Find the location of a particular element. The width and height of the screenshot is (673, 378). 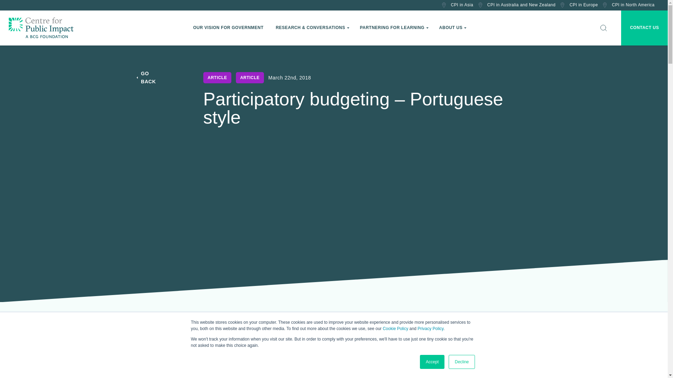

Cookie Policy is located at coordinates (395, 329).